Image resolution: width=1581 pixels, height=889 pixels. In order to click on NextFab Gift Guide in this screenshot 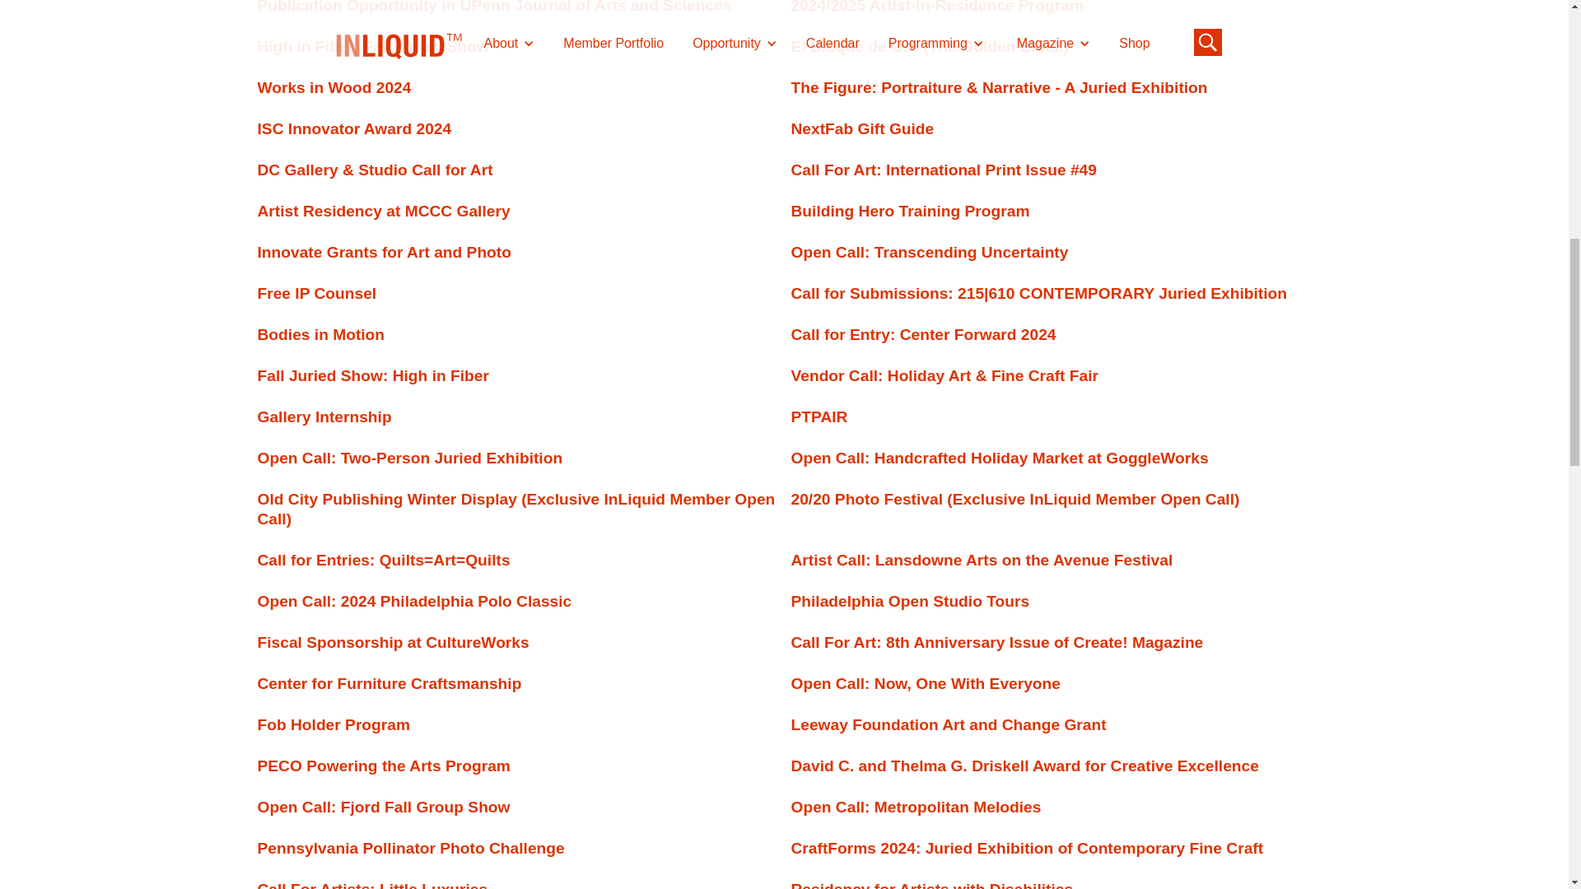, I will do `click(862, 133)`.